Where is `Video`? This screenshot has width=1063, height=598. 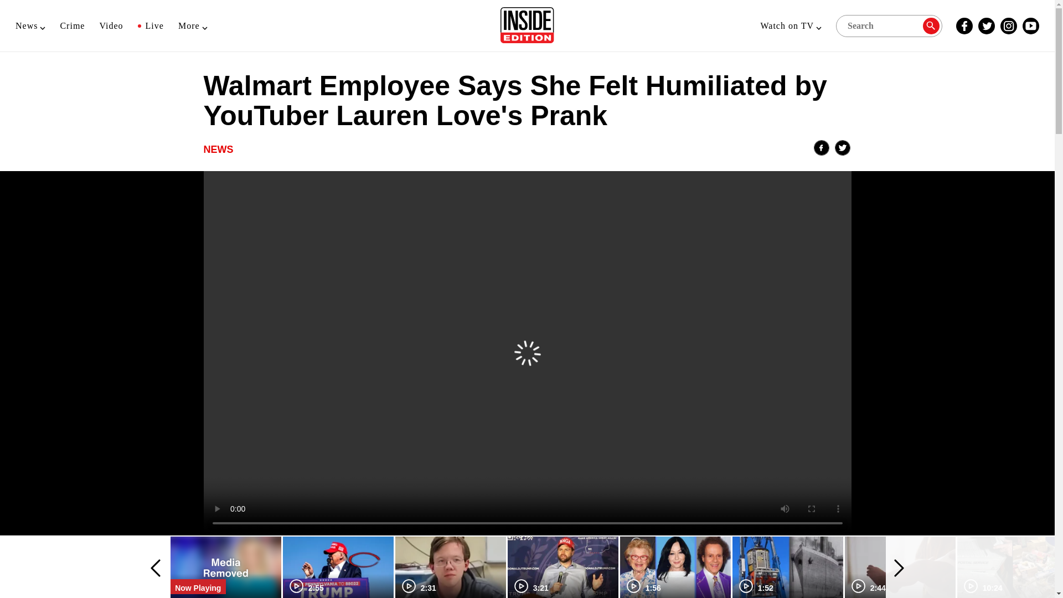 Video is located at coordinates (111, 25).